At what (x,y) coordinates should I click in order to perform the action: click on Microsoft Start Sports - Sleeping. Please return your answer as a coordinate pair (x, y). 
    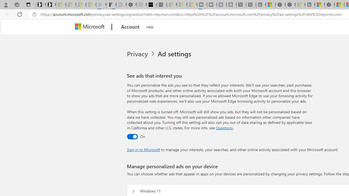
    Looking at the image, I should click on (172, 5).